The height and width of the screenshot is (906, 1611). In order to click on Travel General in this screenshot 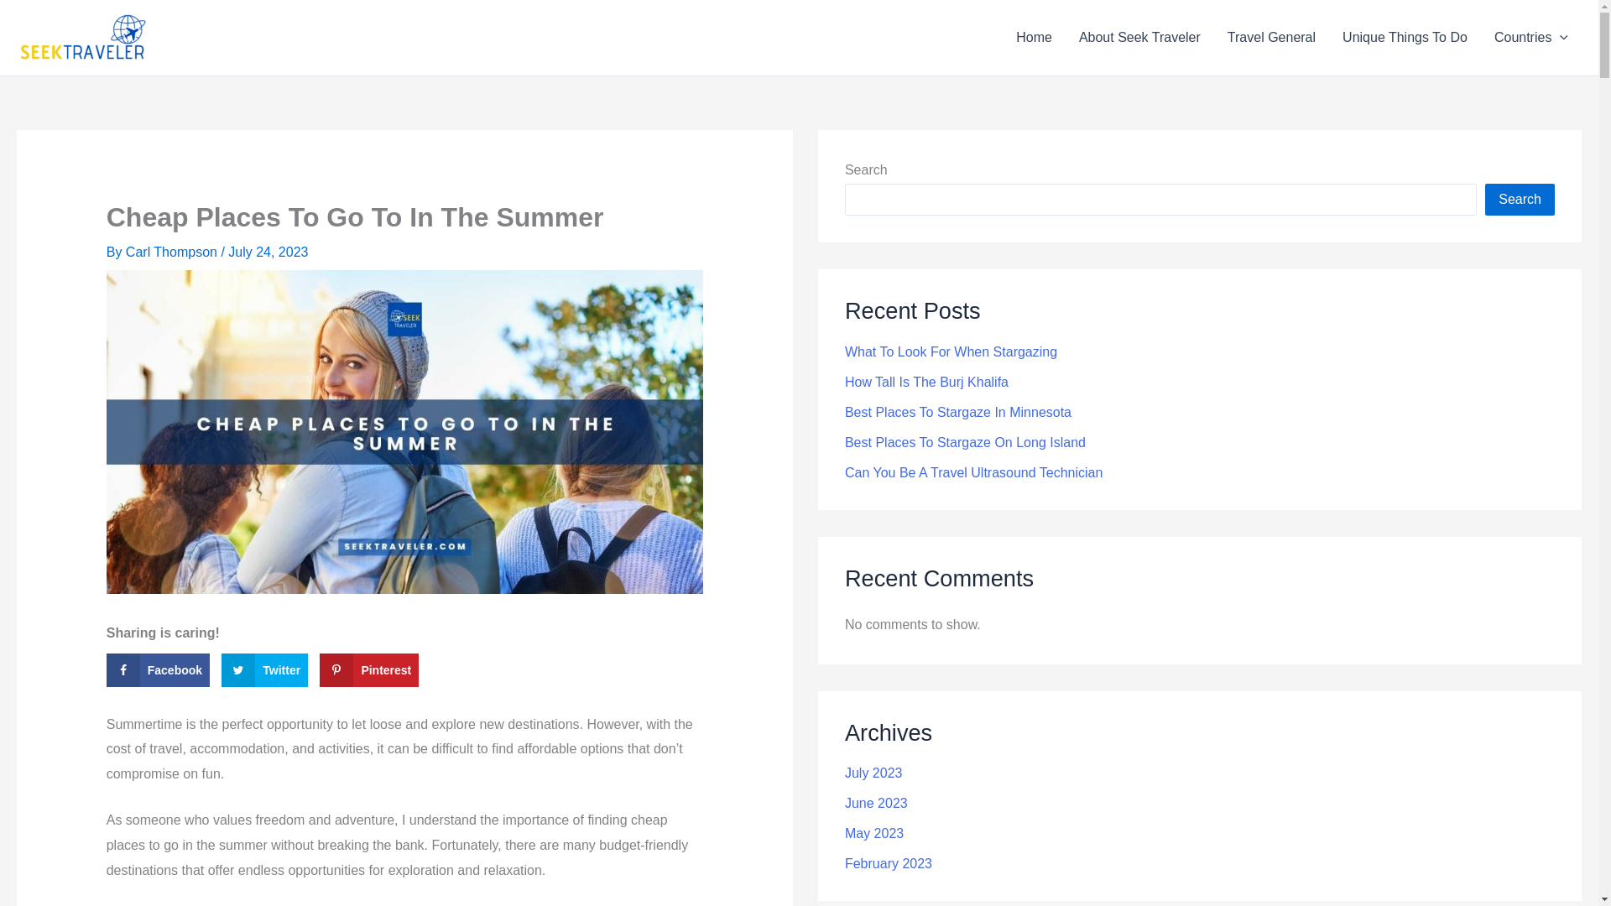, I will do `click(1272, 38)`.